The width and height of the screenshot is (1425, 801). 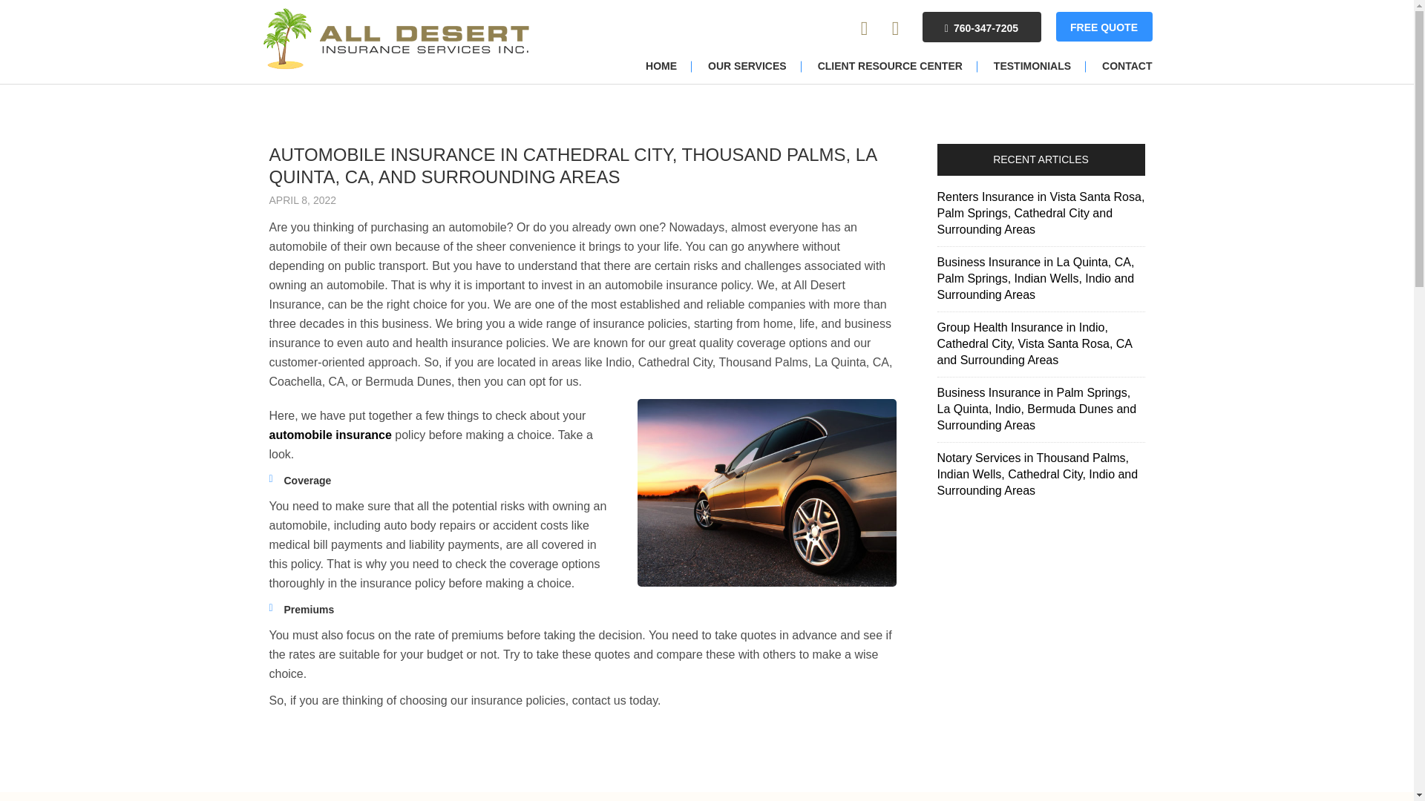 What do you see at coordinates (330, 435) in the screenshot?
I see `automobile insurance` at bounding box center [330, 435].